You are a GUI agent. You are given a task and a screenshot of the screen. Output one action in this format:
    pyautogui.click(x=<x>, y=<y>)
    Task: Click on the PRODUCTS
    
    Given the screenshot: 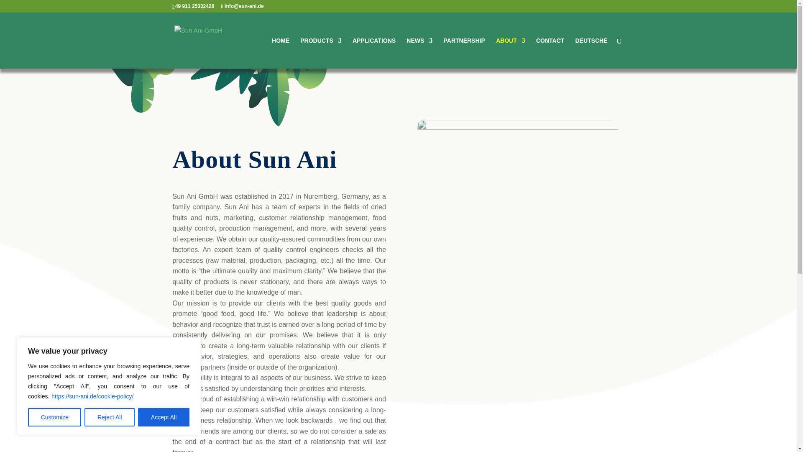 What is the action you would take?
    pyautogui.click(x=321, y=53)
    